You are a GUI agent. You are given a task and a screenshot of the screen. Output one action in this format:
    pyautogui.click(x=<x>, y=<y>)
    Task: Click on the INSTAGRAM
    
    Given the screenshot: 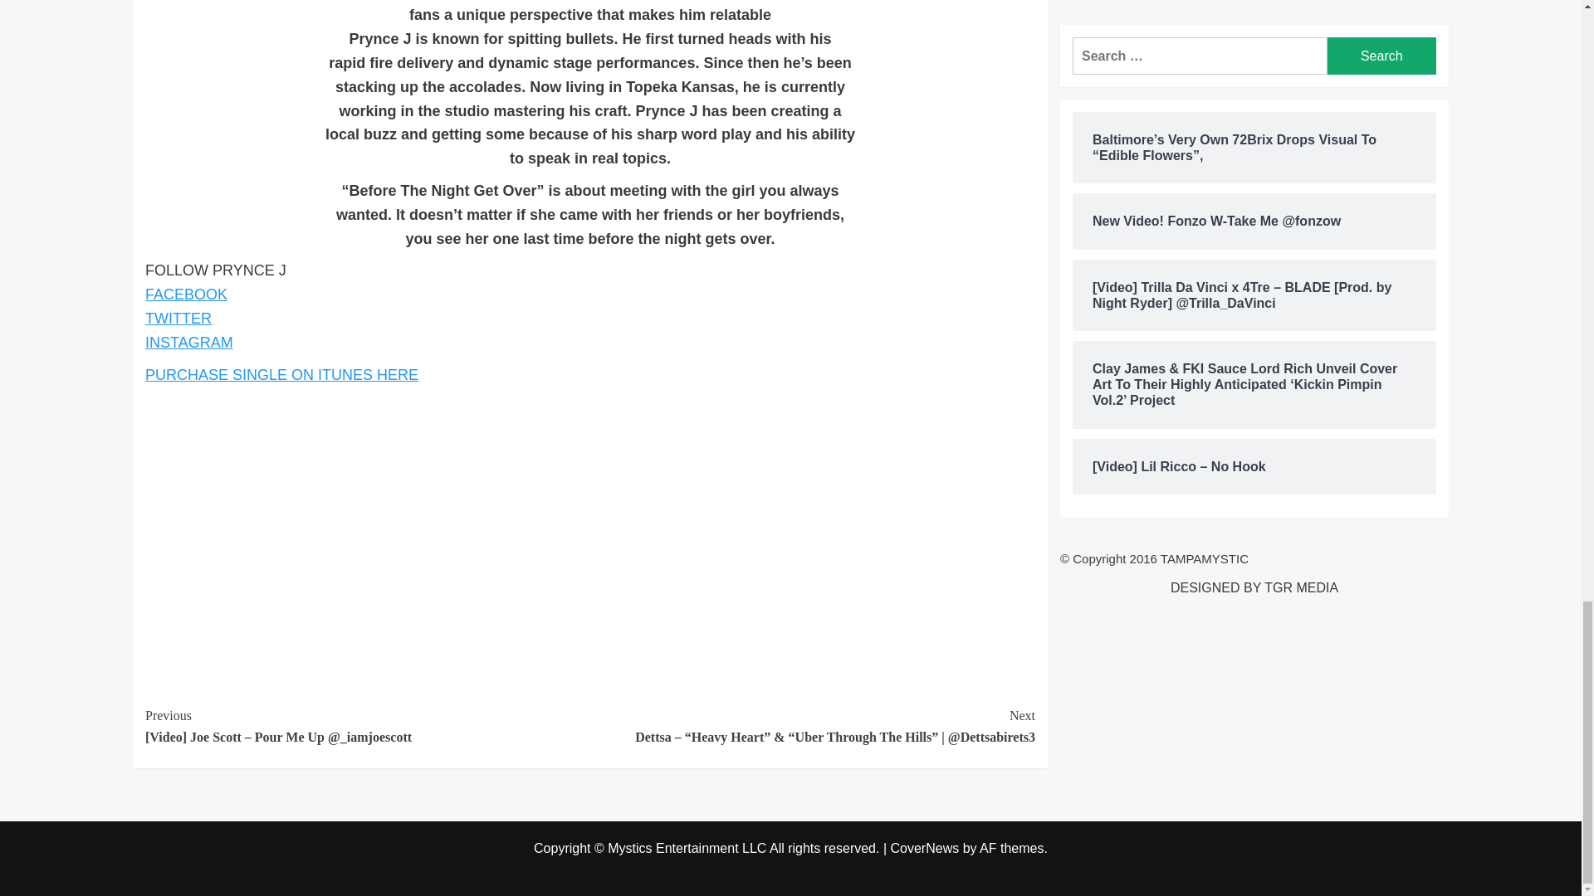 What is the action you would take?
    pyautogui.click(x=188, y=342)
    